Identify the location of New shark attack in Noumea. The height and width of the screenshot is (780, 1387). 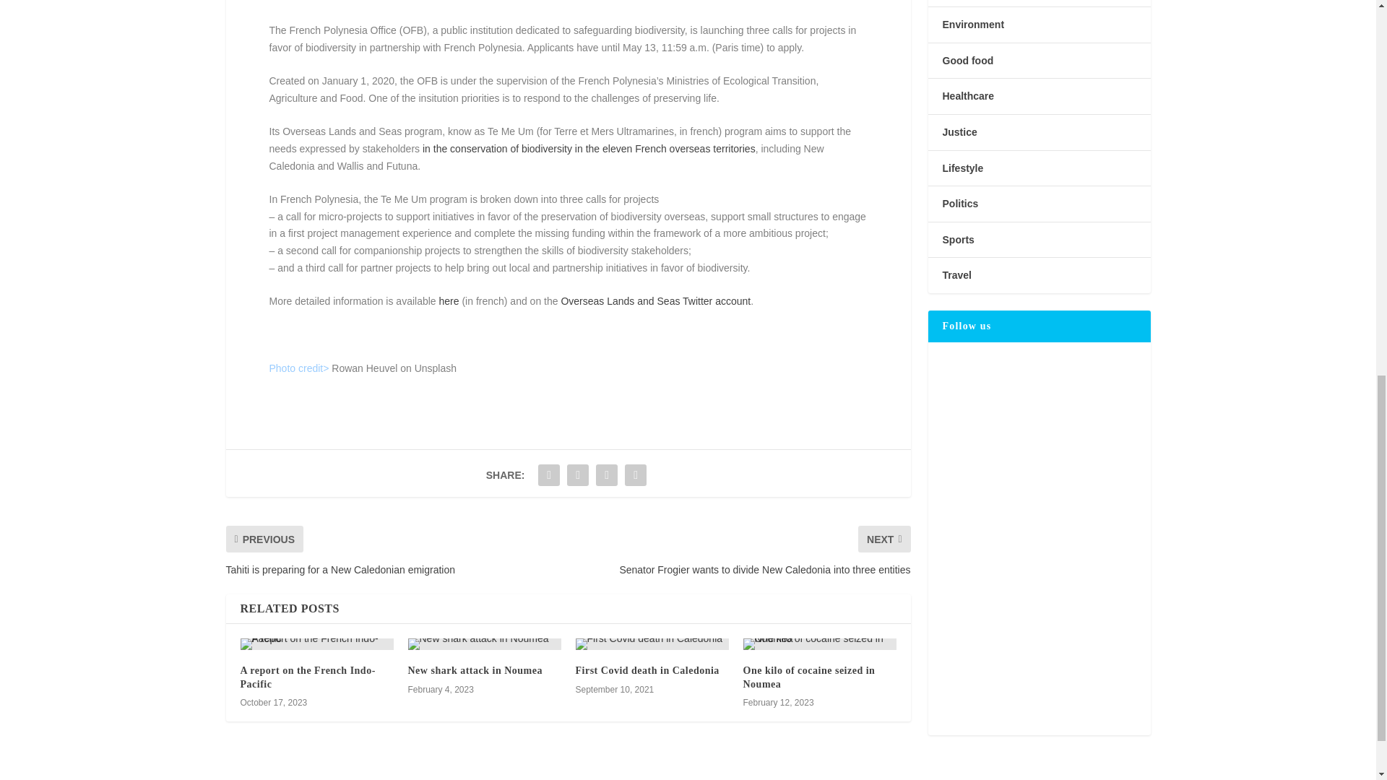
(484, 644).